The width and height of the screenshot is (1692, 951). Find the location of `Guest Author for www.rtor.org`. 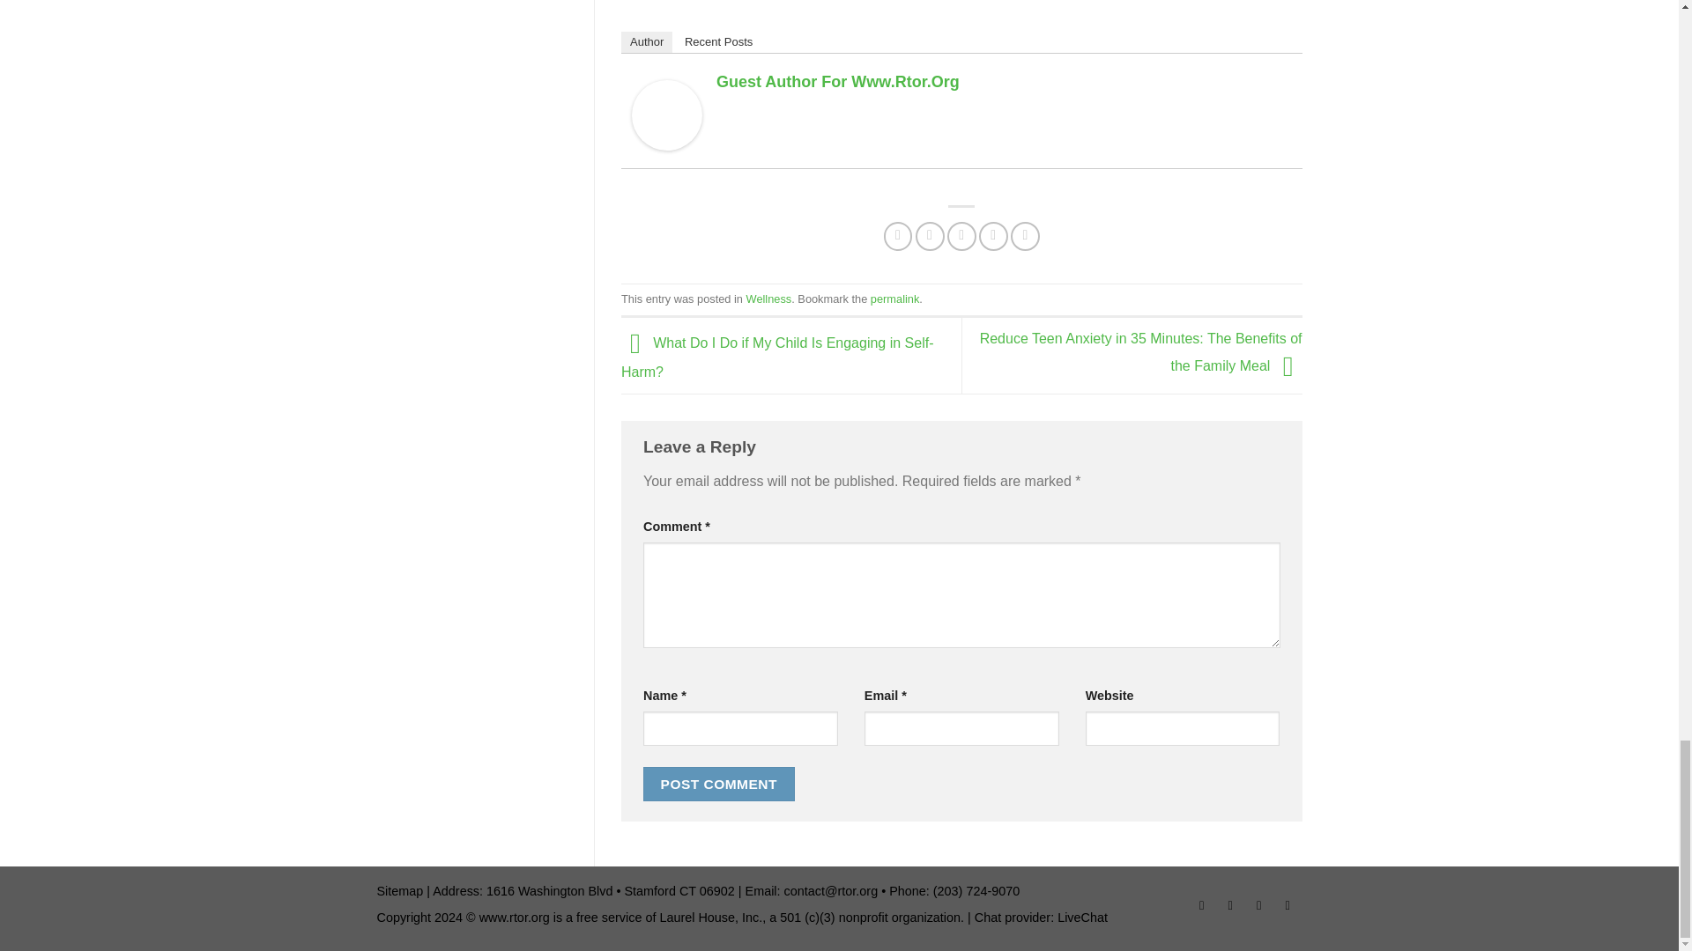

Guest Author for www.rtor.org is located at coordinates (666, 114).